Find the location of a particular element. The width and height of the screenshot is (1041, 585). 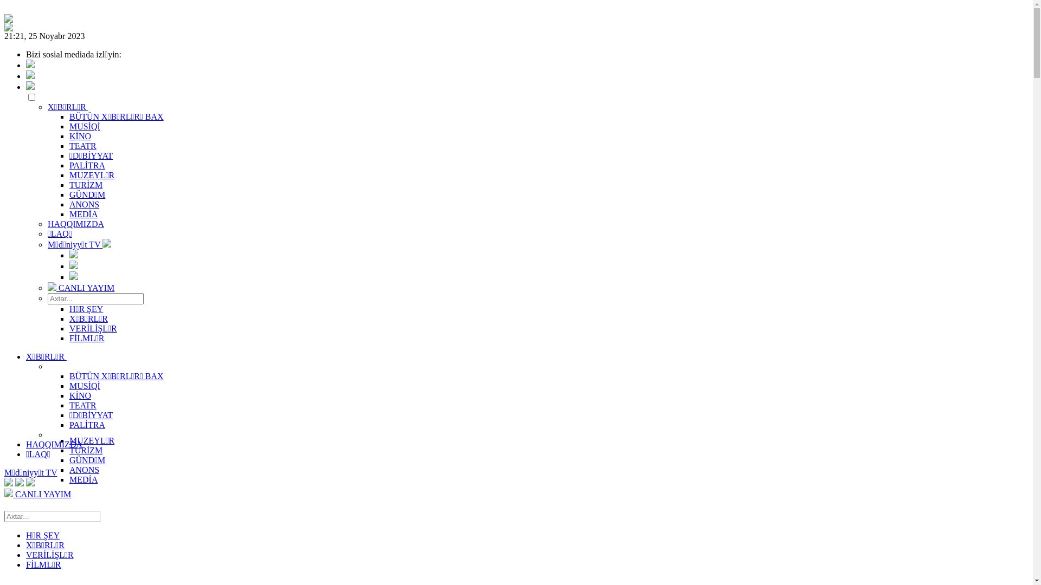

ANONS is located at coordinates (85, 470).